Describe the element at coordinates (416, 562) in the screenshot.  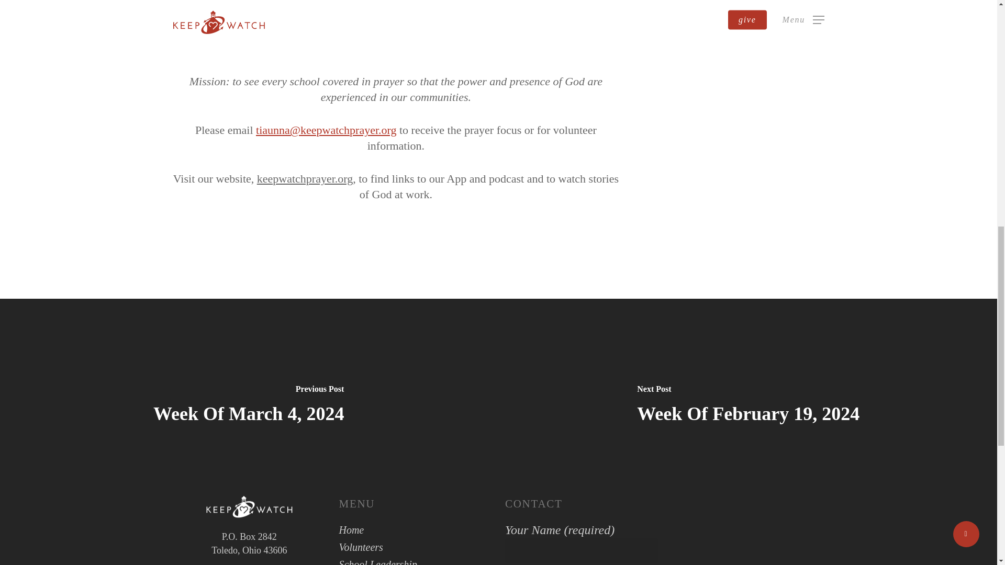
I see `School Leadership` at that location.